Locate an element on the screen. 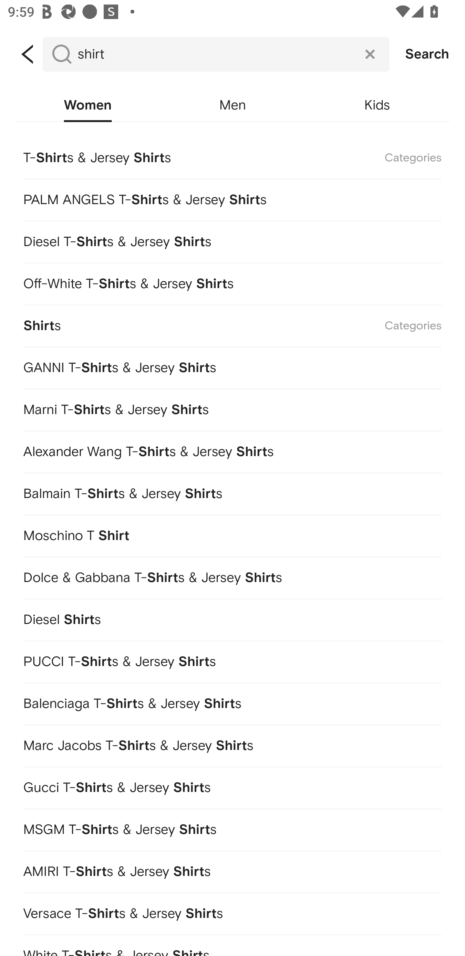 This screenshot has height=956, width=465. Men is located at coordinates (232, 105).